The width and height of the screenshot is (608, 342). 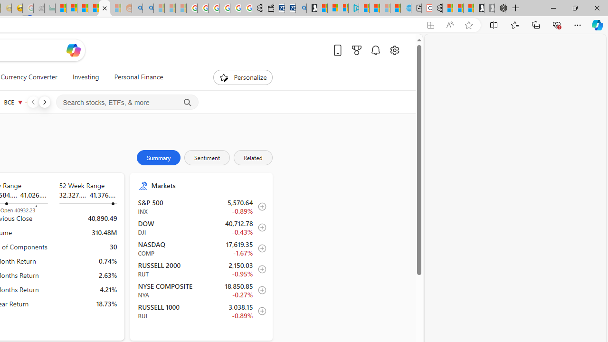 I want to click on Utah sues federal government - Search, so click(x=148, y=9).